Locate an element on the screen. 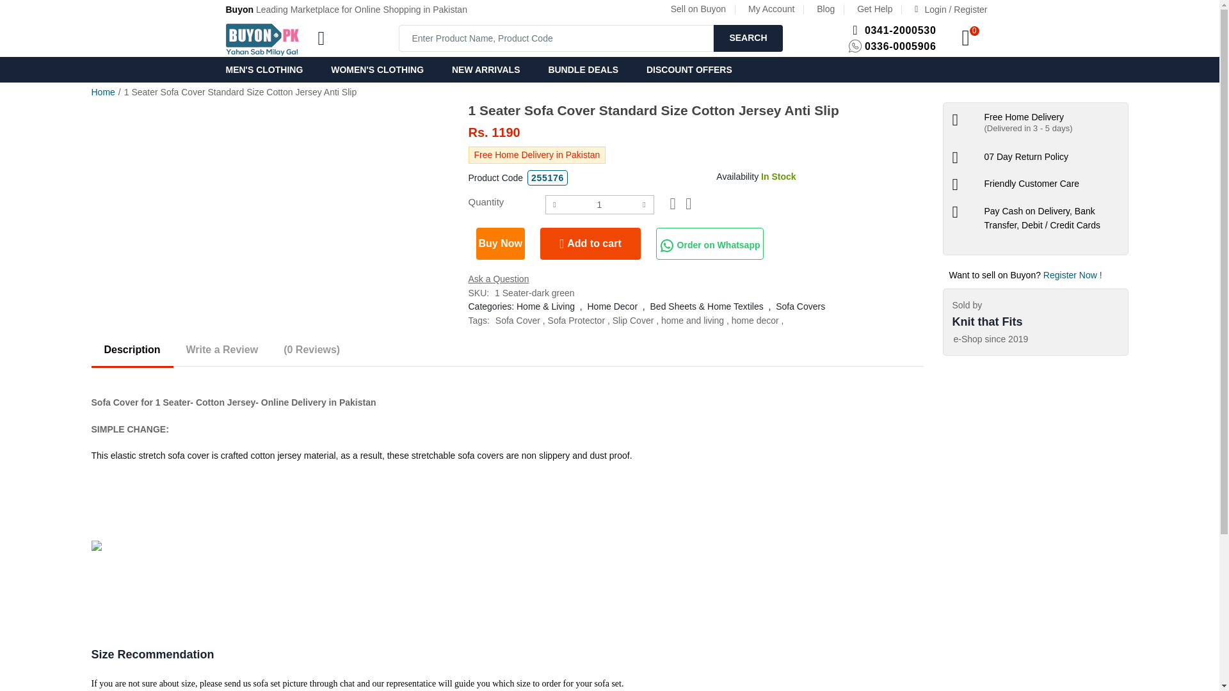  Home is located at coordinates (102, 92).